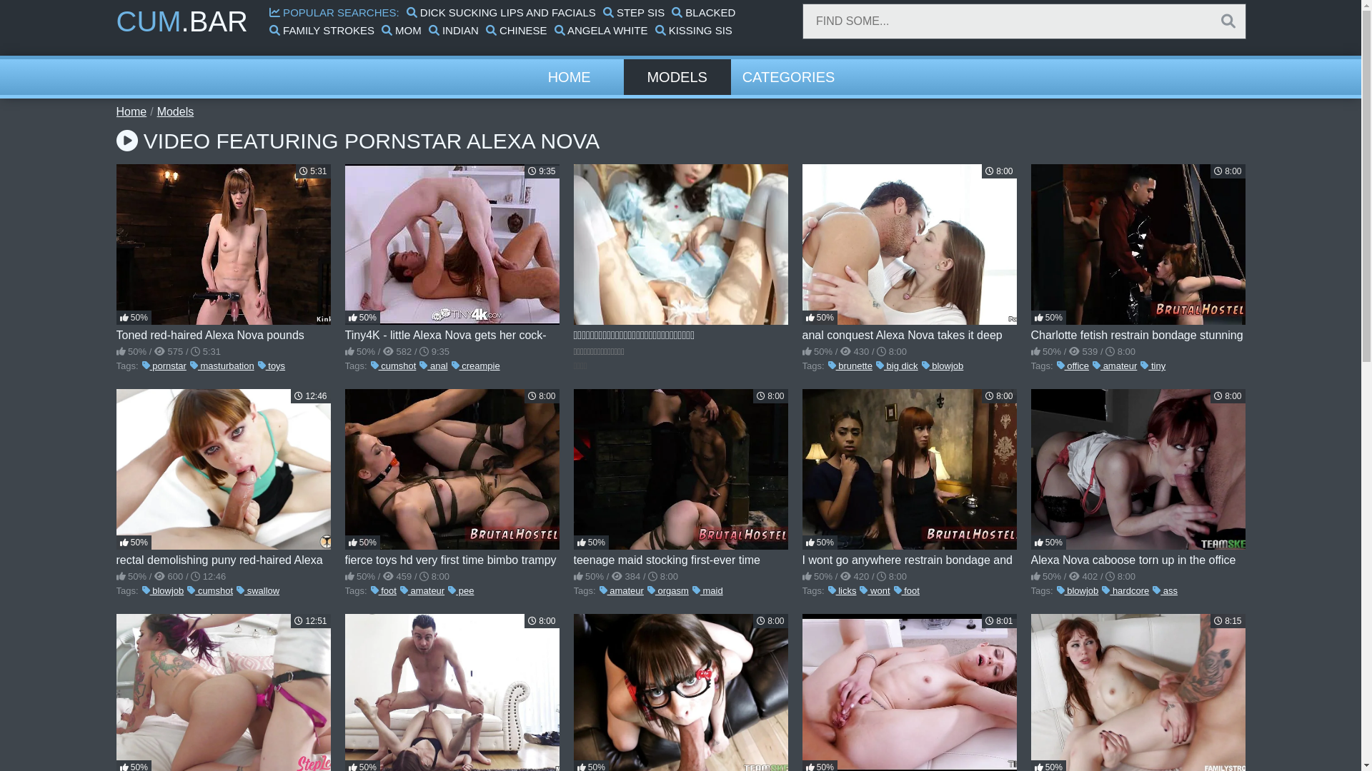  I want to click on foot, so click(384, 591).